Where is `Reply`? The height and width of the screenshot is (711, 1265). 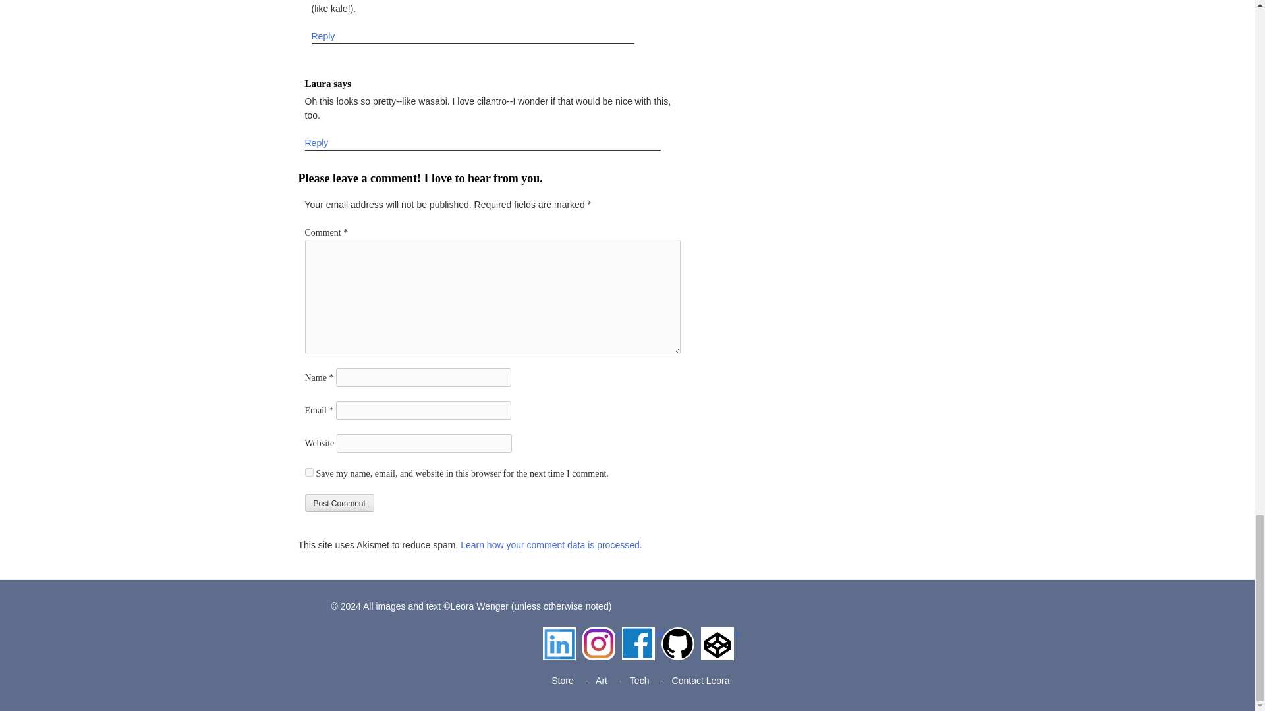 Reply is located at coordinates (316, 143).